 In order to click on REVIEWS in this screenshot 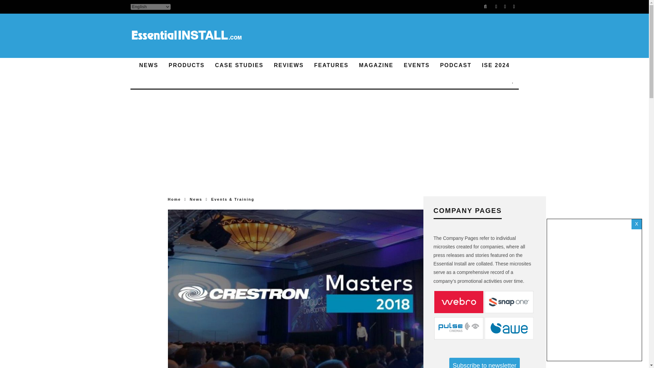, I will do `click(289, 65)`.